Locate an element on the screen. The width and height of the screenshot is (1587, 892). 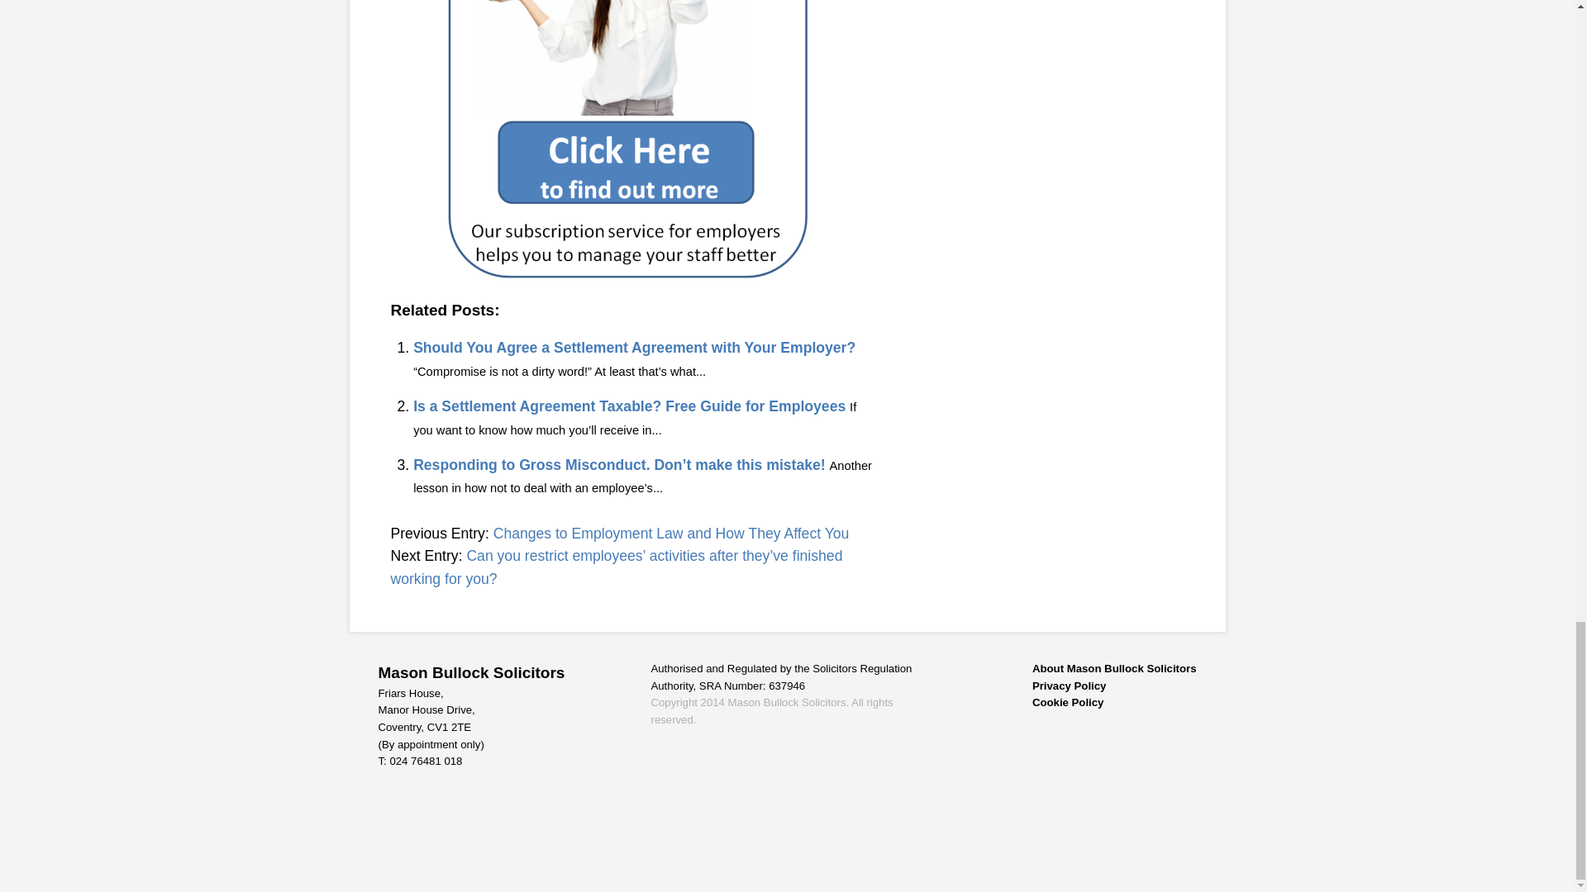
Privacy Policy is located at coordinates (1114, 686).